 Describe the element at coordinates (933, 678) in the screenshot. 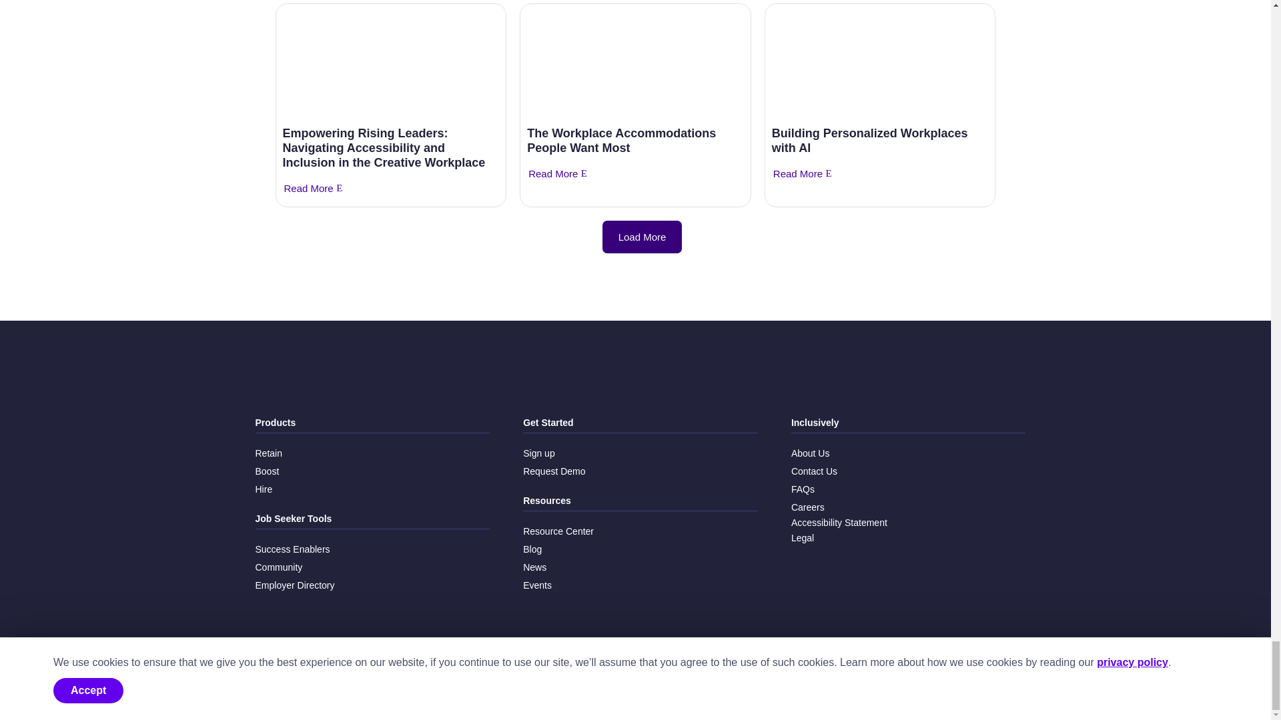

I see `Follow on Facebook` at that location.